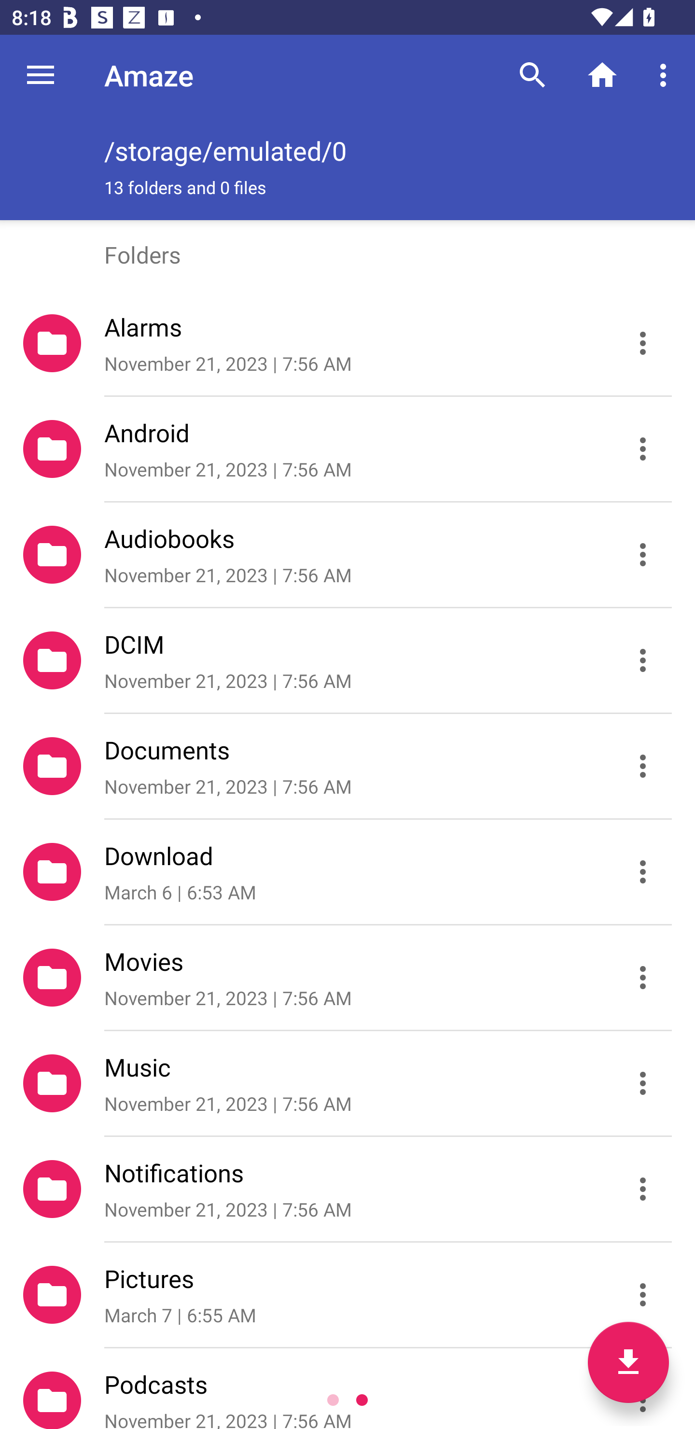 This screenshot has width=695, height=1429. I want to click on Android November 21, 2023 | 7:56 AM, so click(347, 449).